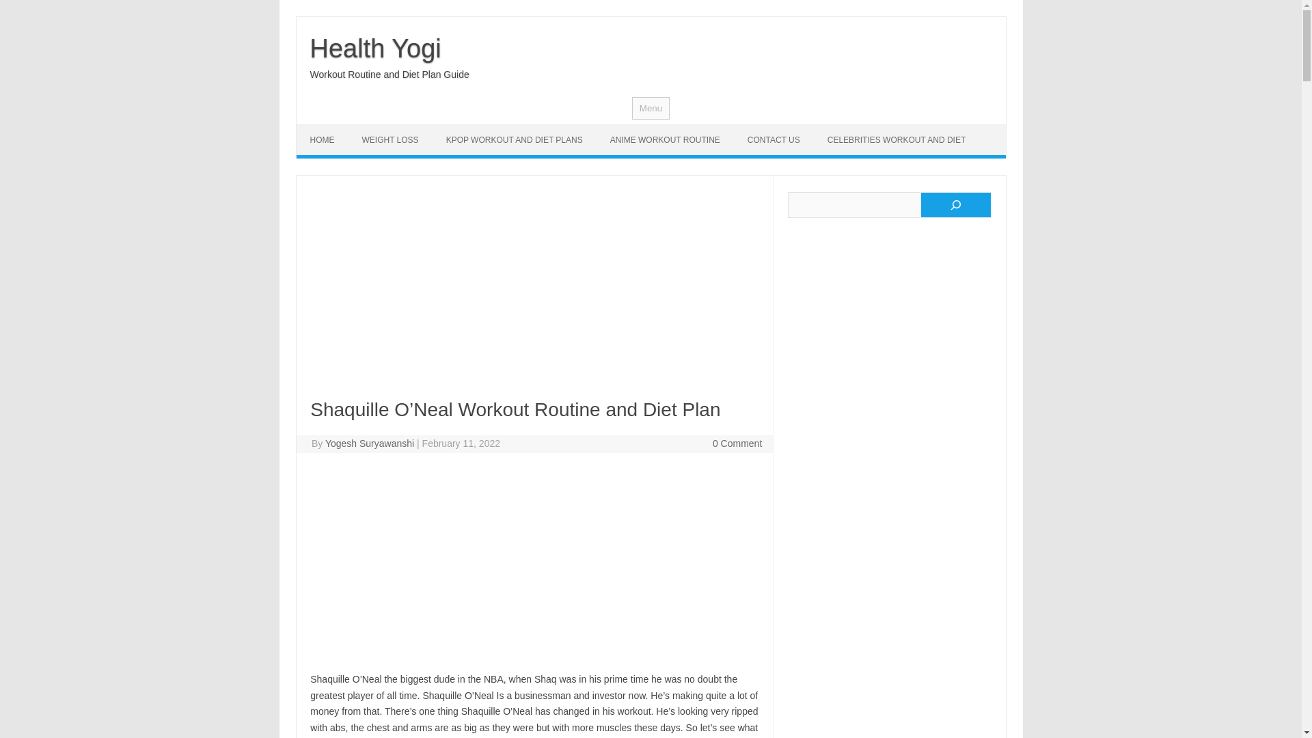  Describe the element at coordinates (651, 108) in the screenshot. I see `Menu` at that location.